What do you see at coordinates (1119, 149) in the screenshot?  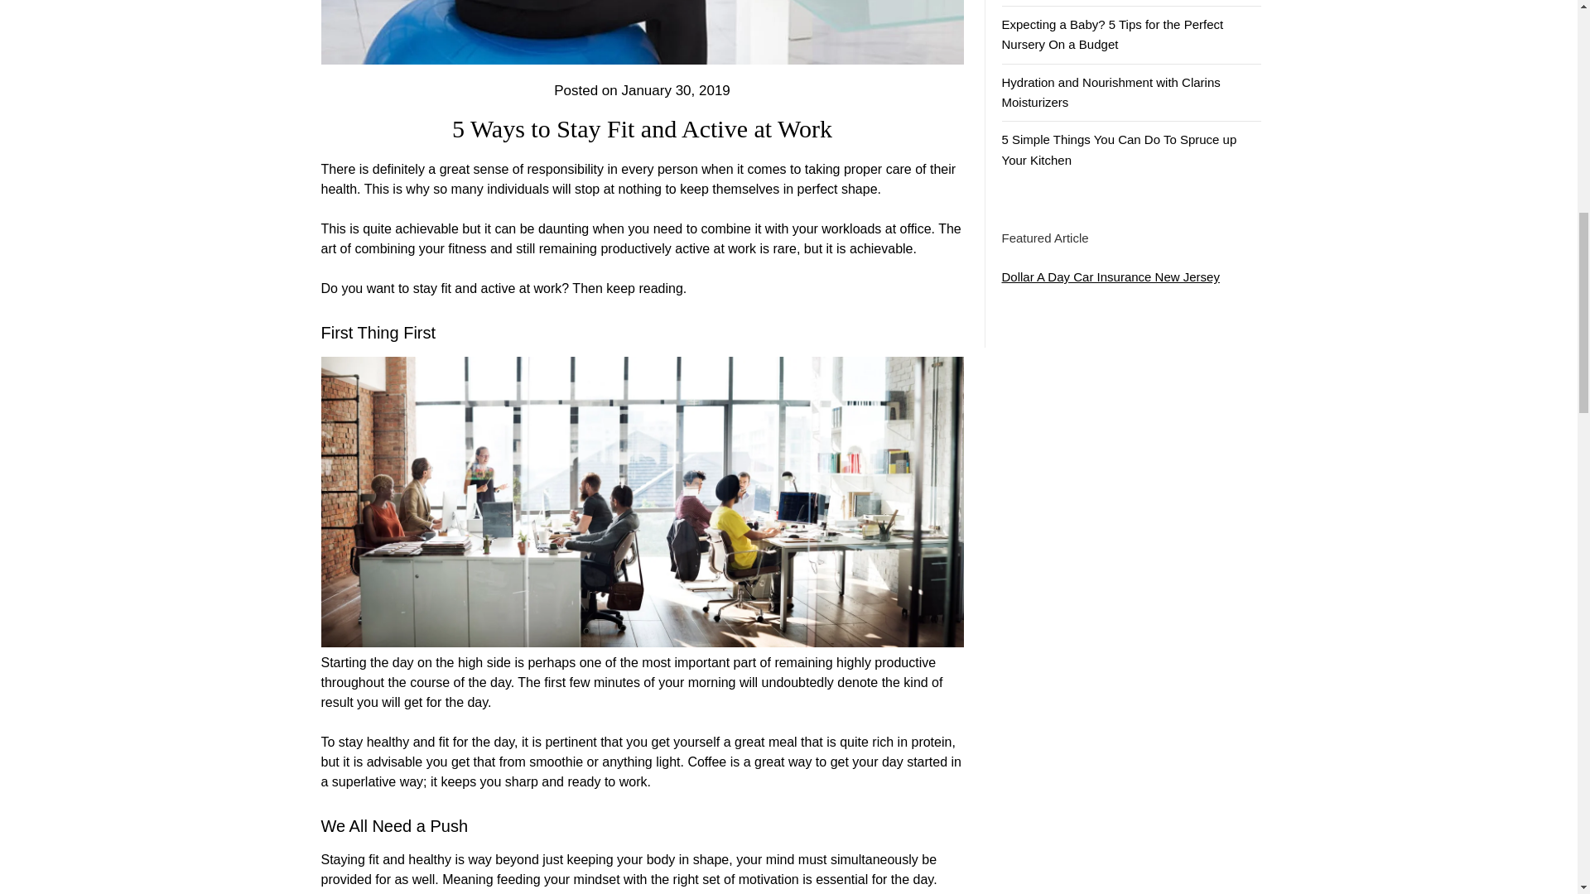 I see `5 Simple Things You Can Do To Spruce up Your Kitchen` at bounding box center [1119, 149].